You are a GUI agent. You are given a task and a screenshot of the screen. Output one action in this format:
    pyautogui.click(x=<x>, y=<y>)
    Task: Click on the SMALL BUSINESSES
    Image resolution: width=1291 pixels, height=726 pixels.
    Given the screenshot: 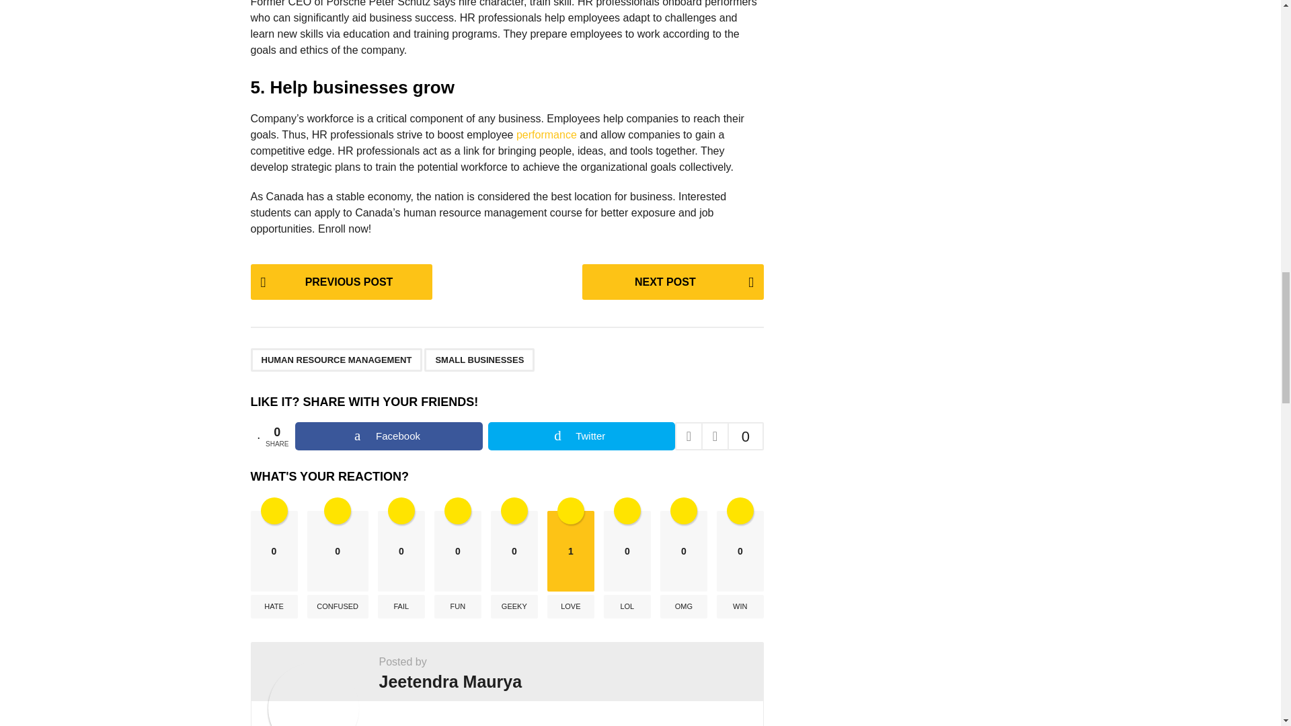 What is the action you would take?
    pyautogui.click(x=479, y=360)
    